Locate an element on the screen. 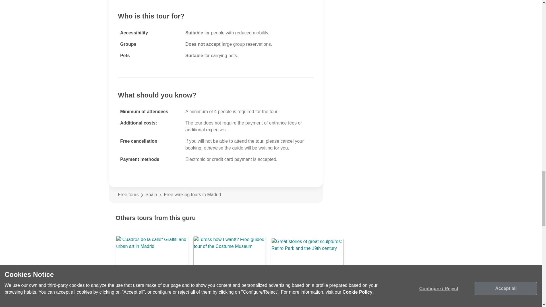 The width and height of the screenshot is (546, 307). Free walking tours in Madrid is located at coordinates (239, 194).